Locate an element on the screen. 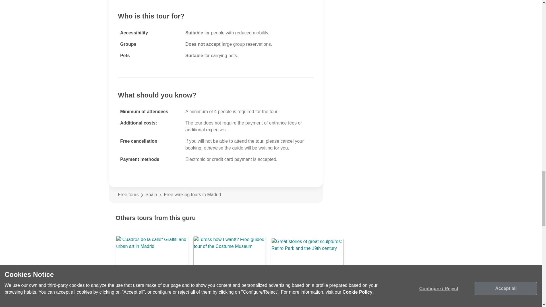 The width and height of the screenshot is (546, 307). Free walking tours in Madrid is located at coordinates (239, 194).